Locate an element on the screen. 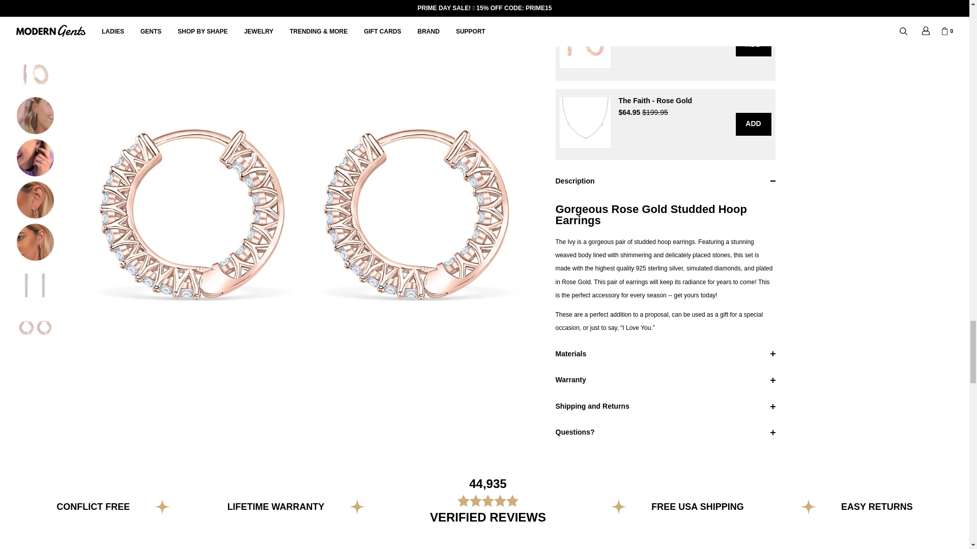 The height and width of the screenshot is (549, 977). VERIFIED REVIEWS is located at coordinates (93, 506).